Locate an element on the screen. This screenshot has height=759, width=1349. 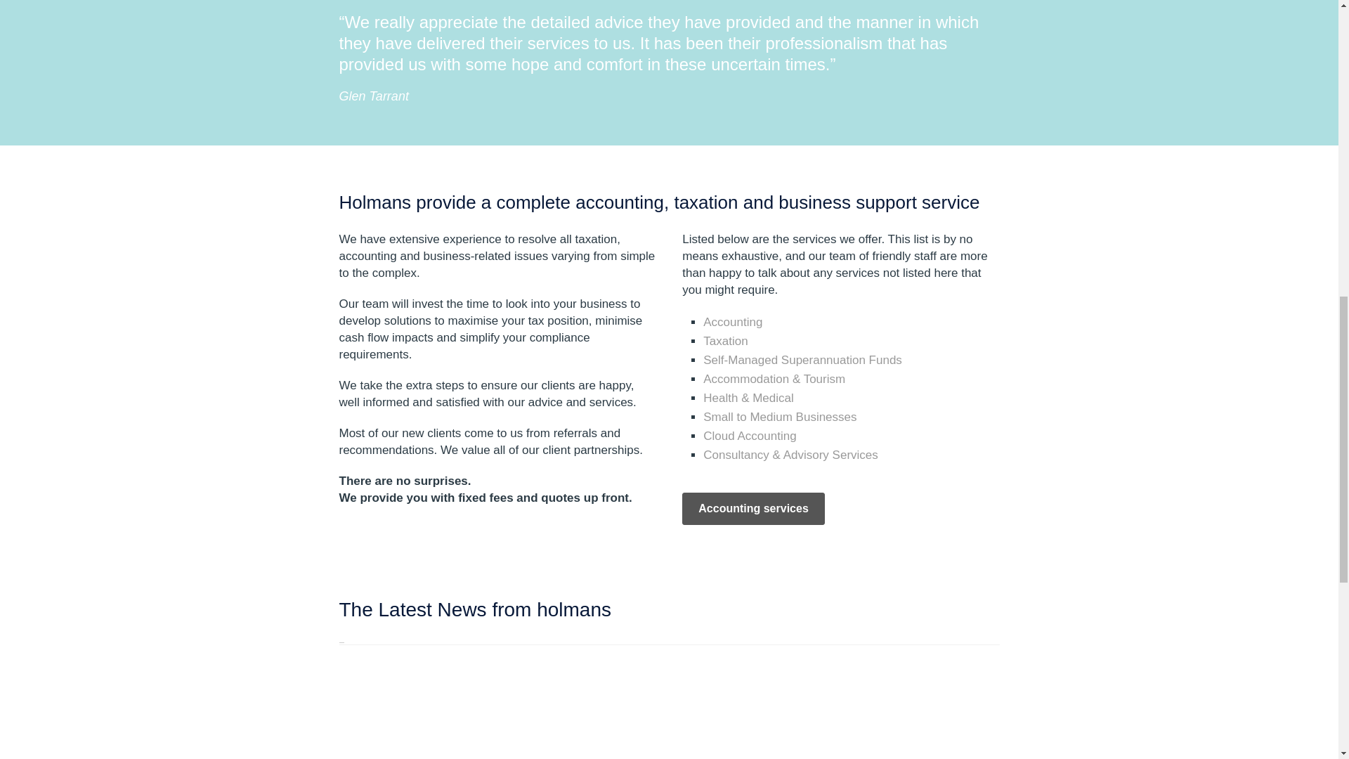
Cloud Accounting is located at coordinates (749, 436).